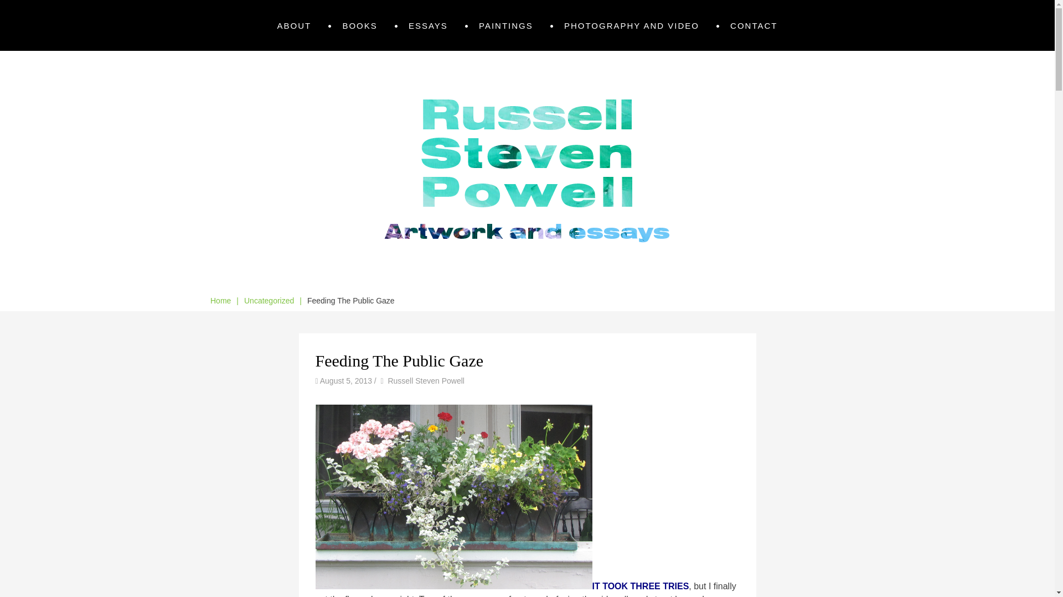 The image size is (1063, 597). Describe the element at coordinates (632, 25) in the screenshot. I see `PHOTOGRAPHY AND VIDEO` at that location.